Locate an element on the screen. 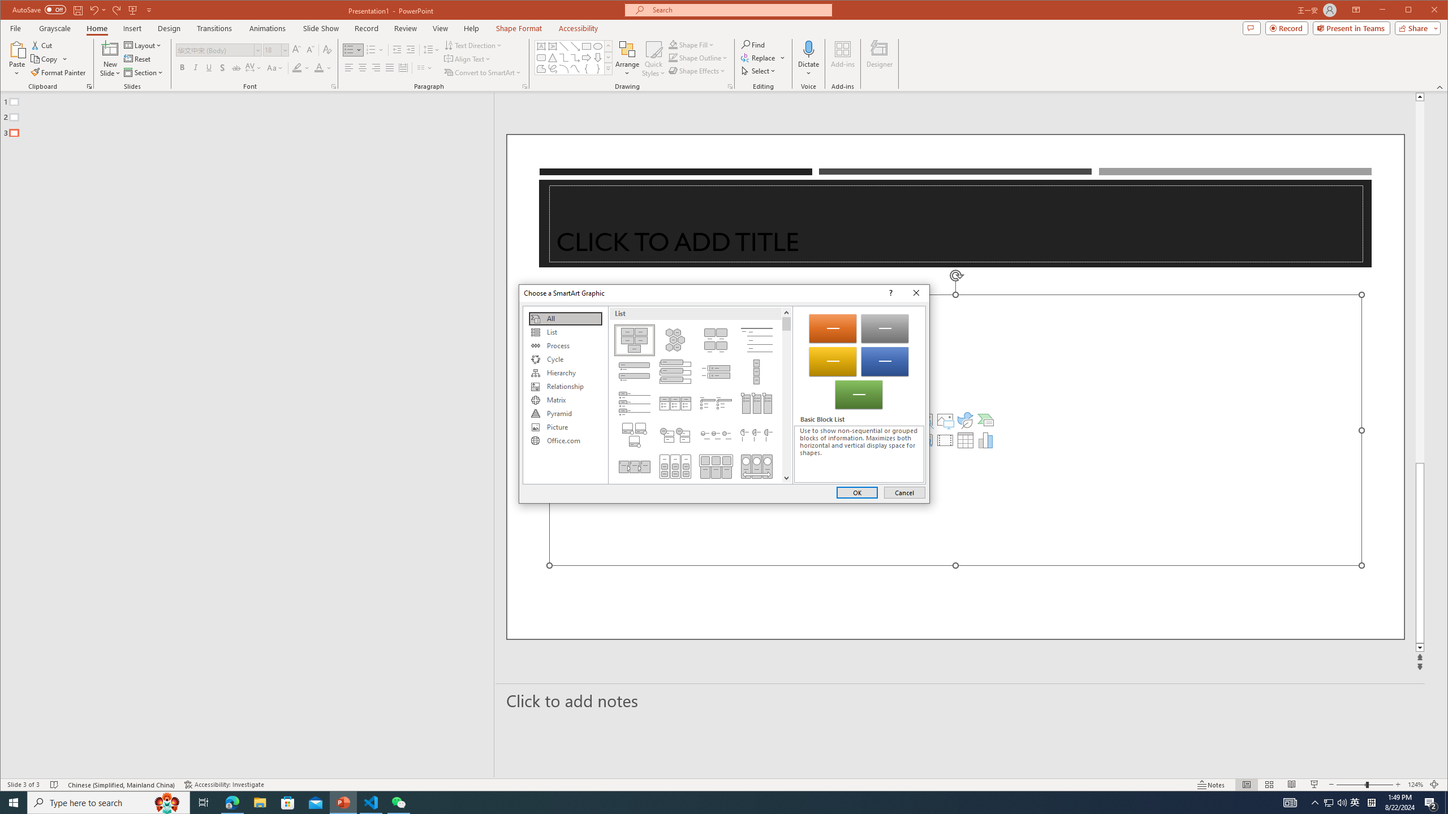 This screenshot has width=1448, height=814. Shape Format is located at coordinates (519, 28).